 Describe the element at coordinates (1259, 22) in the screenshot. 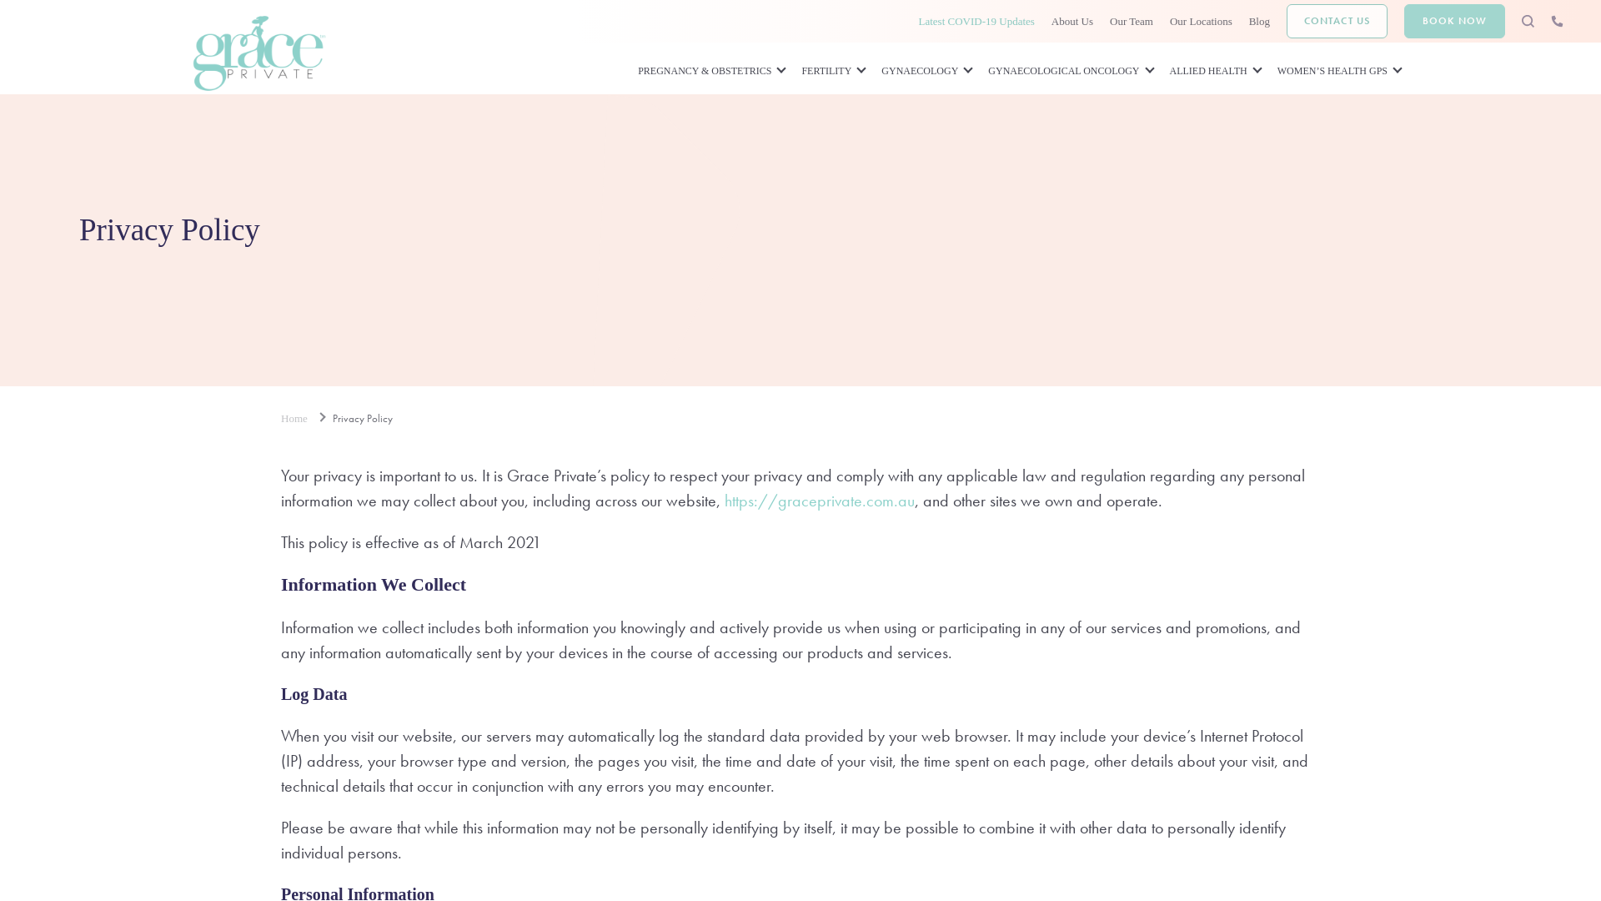

I see `Blog` at that location.